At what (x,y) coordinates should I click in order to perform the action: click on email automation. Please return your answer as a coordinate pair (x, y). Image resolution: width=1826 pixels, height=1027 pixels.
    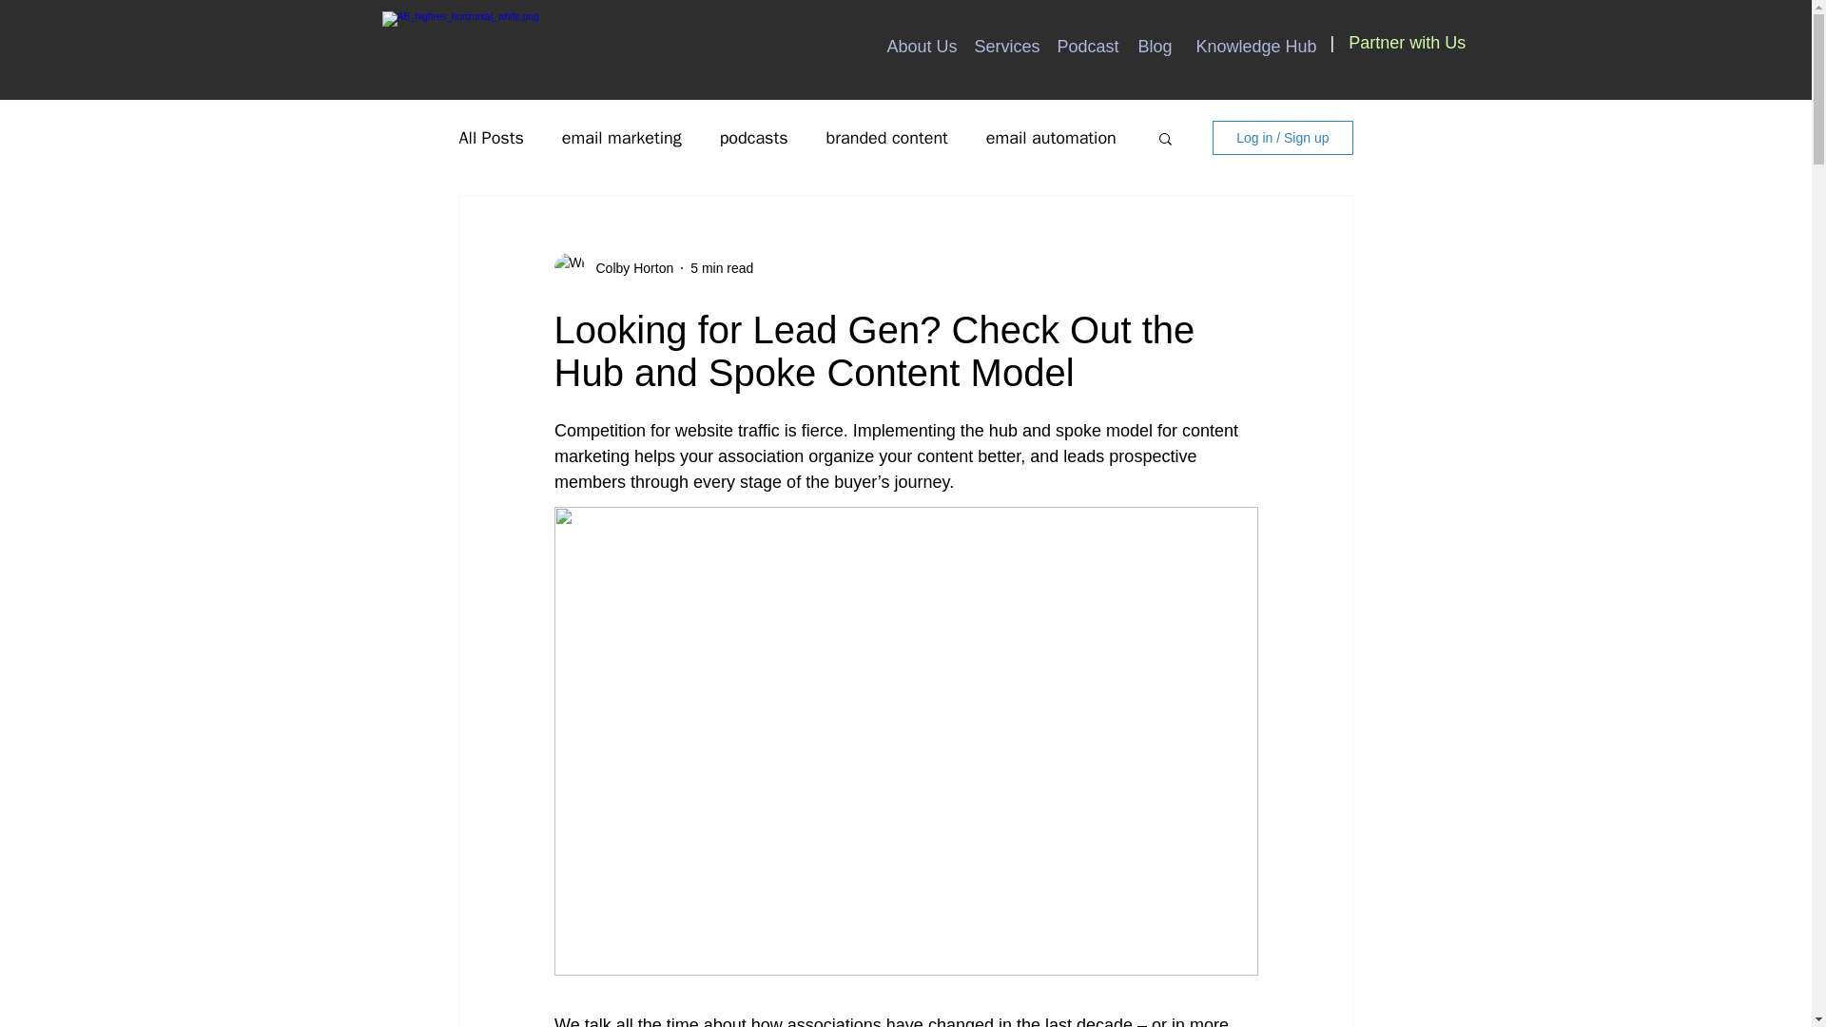
    Looking at the image, I should click on (1050, 137).